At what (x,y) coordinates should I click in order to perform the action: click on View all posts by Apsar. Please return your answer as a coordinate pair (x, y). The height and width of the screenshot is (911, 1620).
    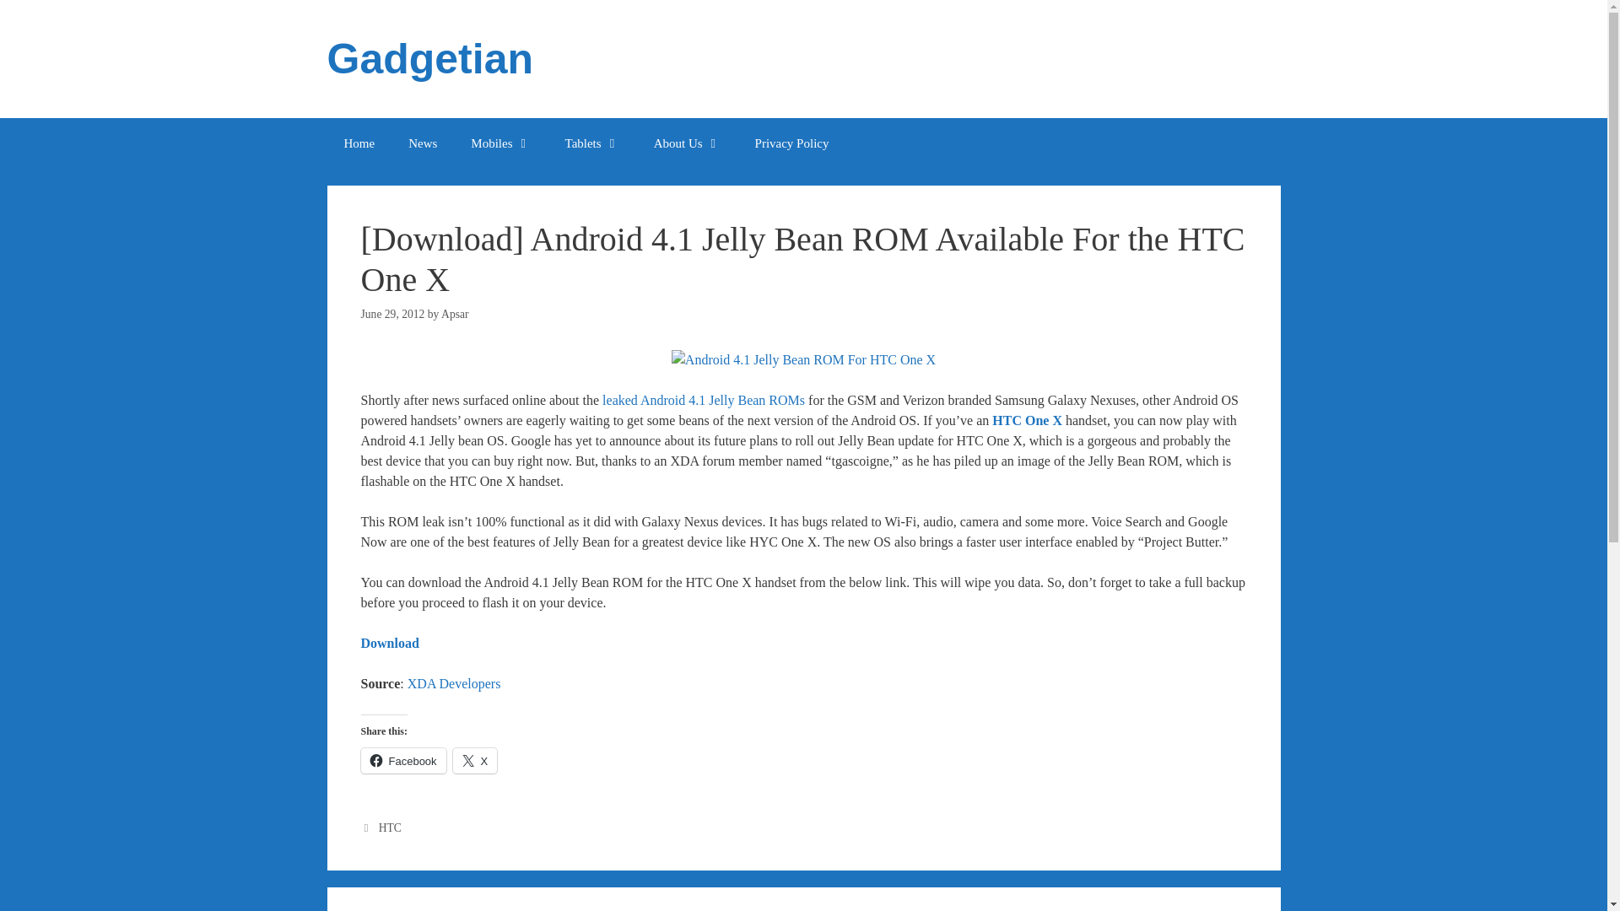
    Looking at the image, I should click on (454, 314).